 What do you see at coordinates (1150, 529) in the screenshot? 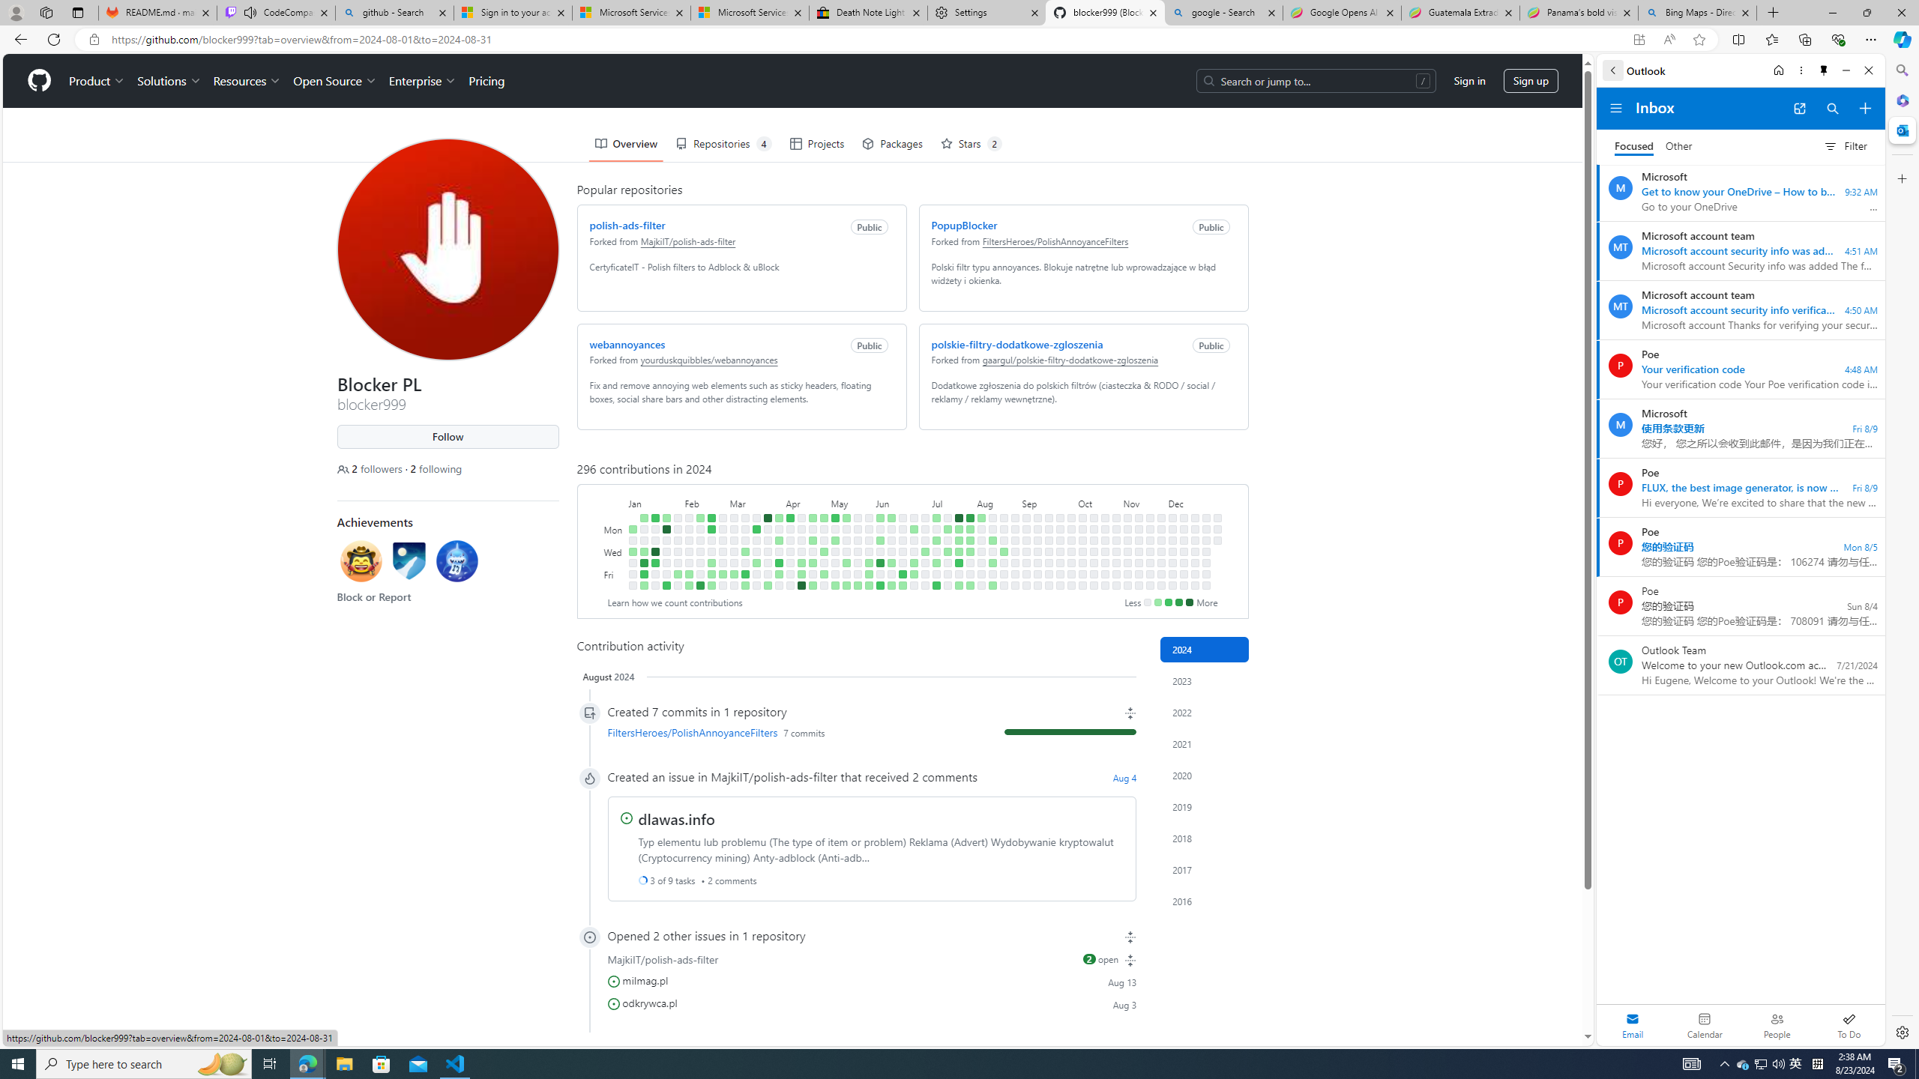
I see `No contributions on November 18th.` at bounding box center [1150, 529].